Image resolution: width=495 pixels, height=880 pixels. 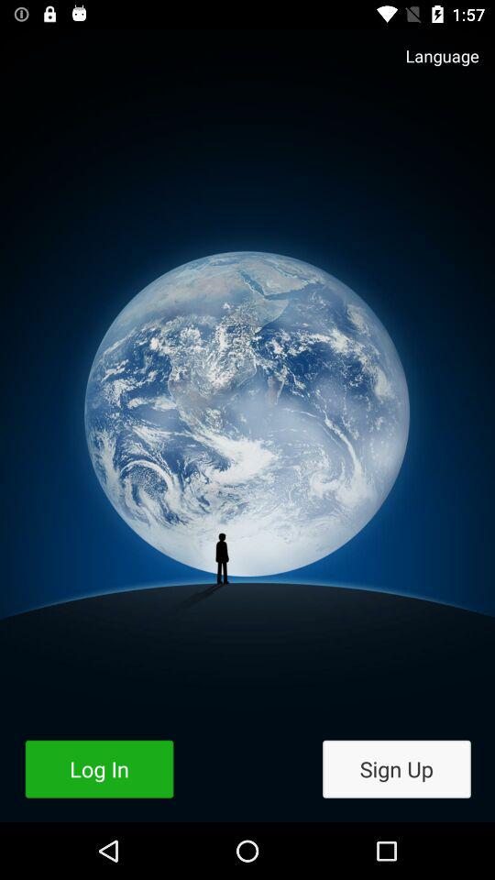 What do you see at coordinates (99, 768) in the screenshot?
I see `select the item at the bottom left corner` at bounding box center [99, 768].